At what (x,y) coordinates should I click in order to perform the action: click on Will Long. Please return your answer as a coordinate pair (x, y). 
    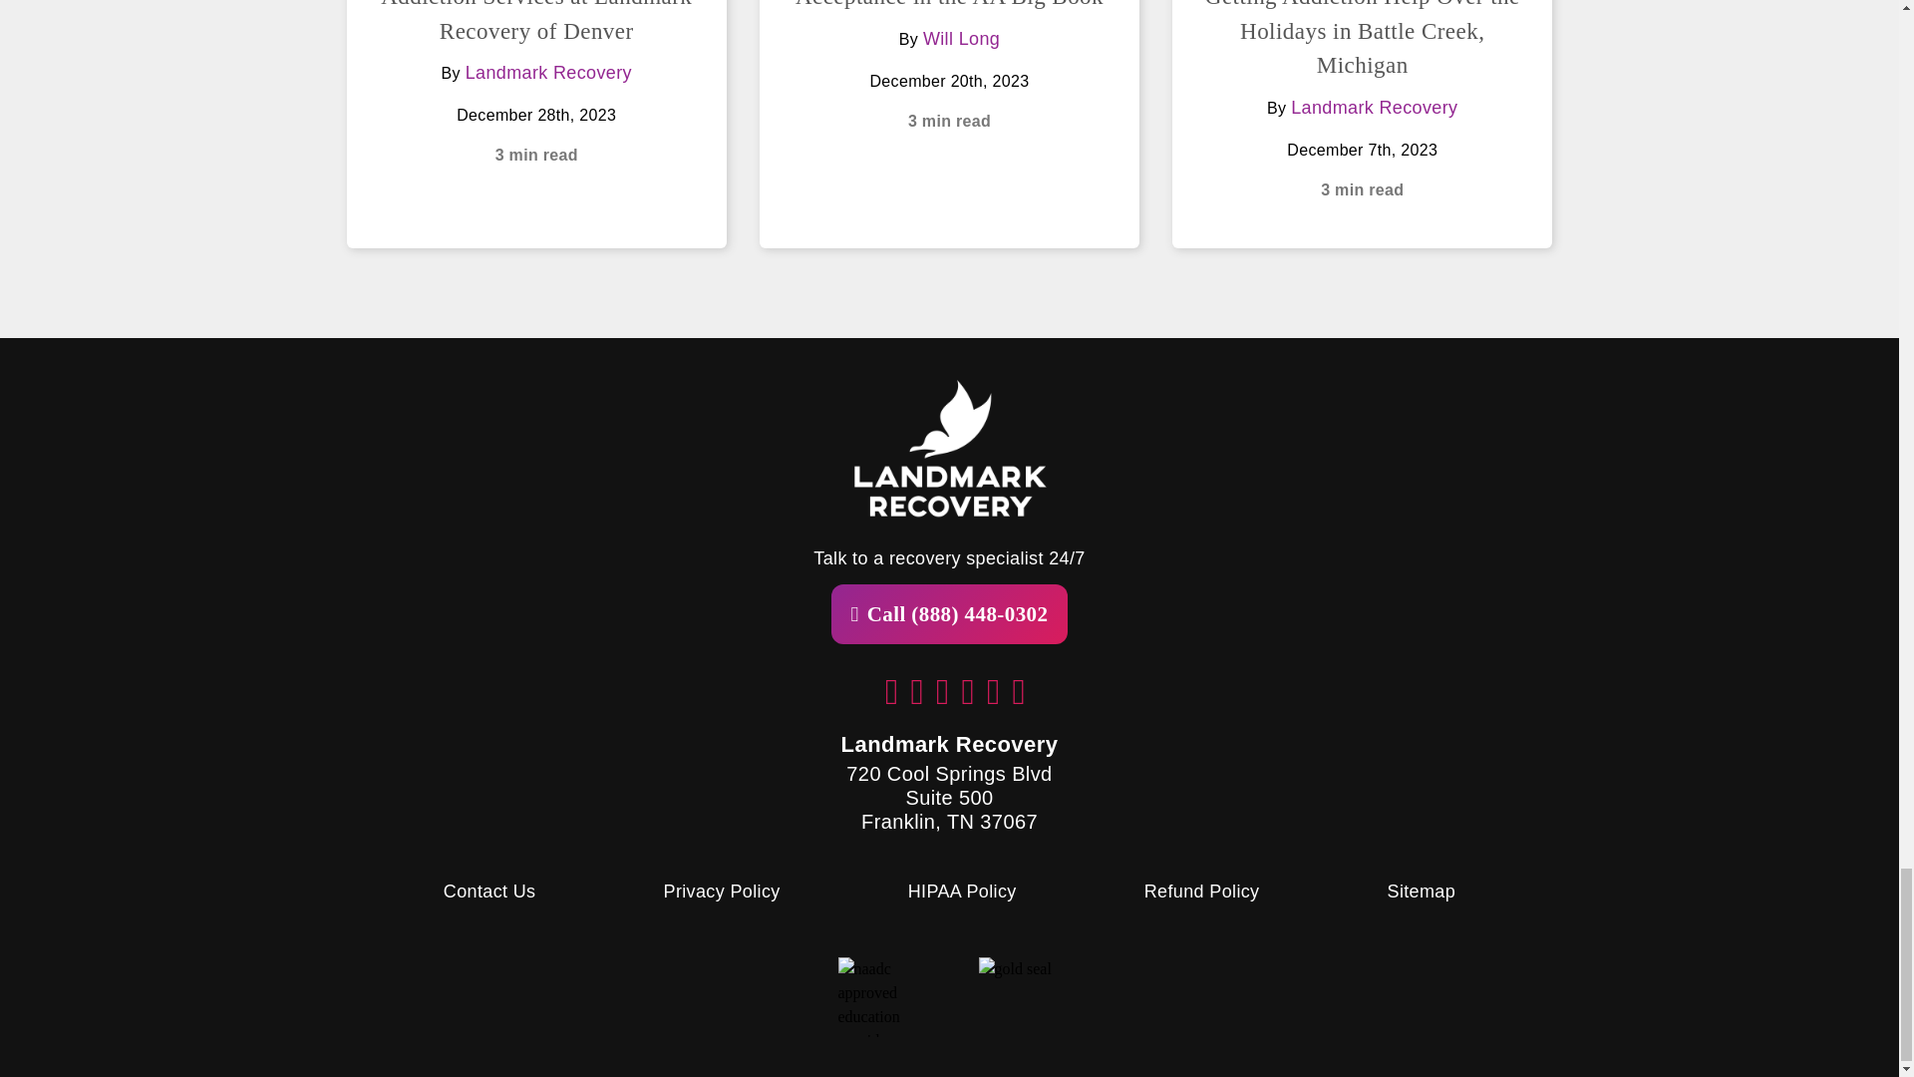
    Looking at the image, I should click on (961, 38).